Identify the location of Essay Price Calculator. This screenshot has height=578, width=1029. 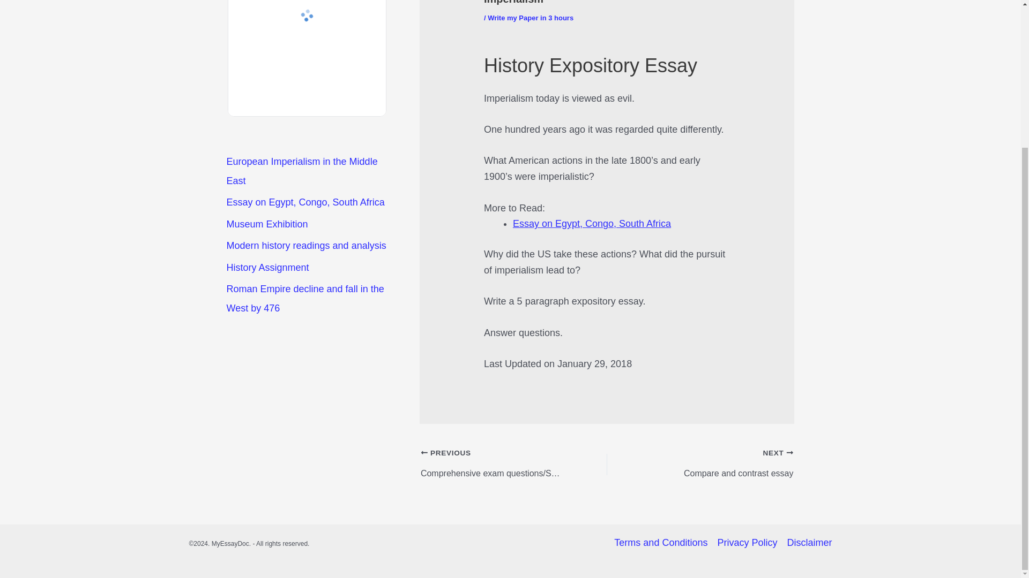
(307, 64).